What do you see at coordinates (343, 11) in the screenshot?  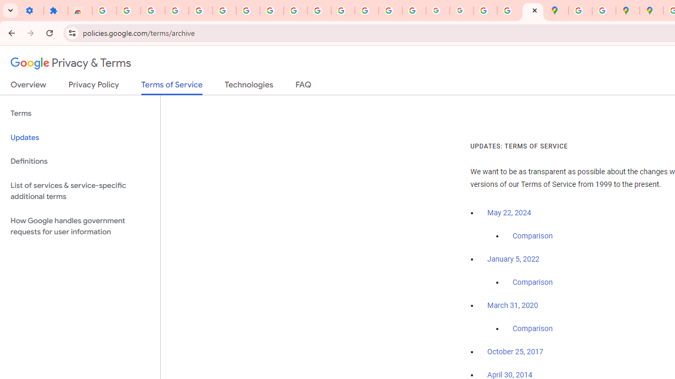 I see `https://scholar.google.com/` at bounding box center [343, 11].